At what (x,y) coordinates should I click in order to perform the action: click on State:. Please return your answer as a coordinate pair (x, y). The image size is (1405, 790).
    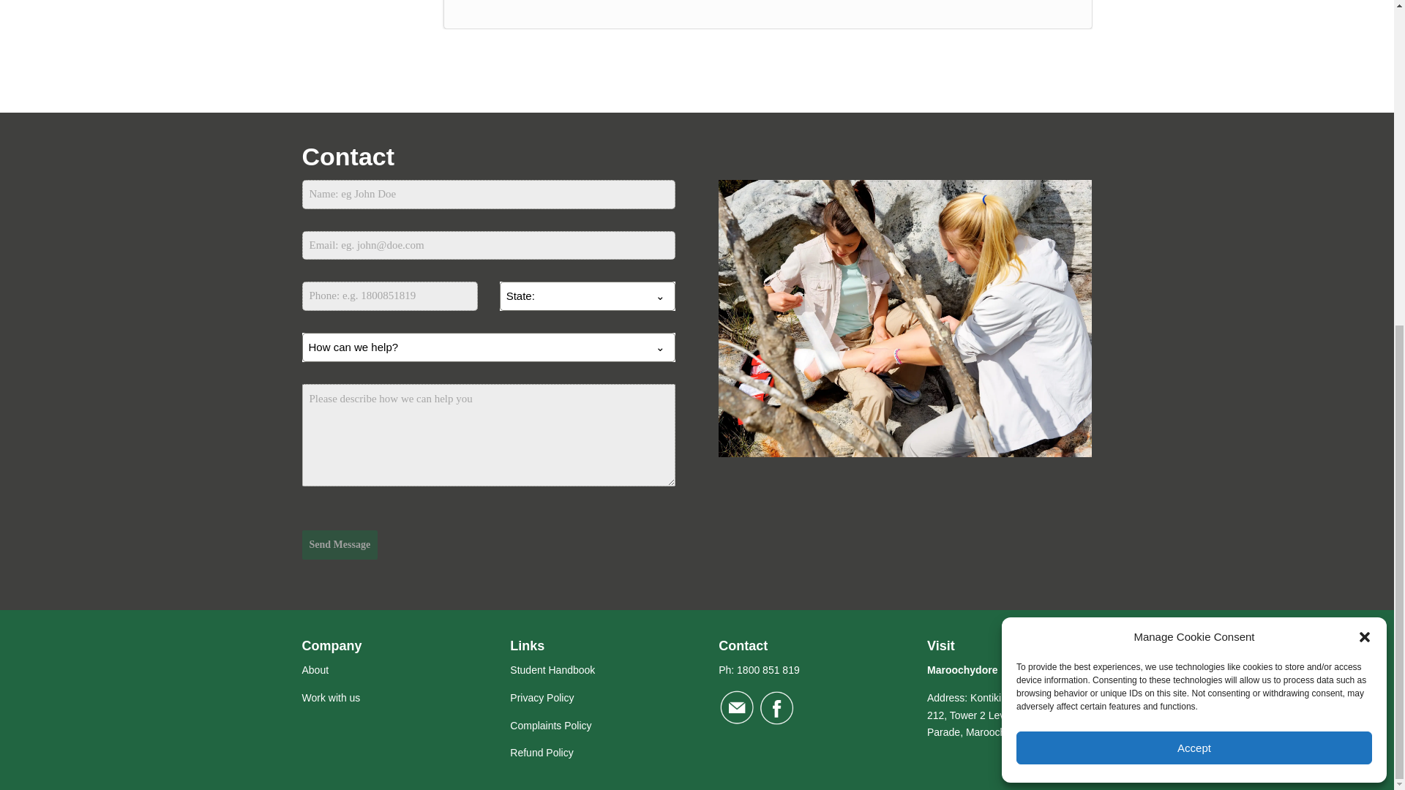
    Looking at the image, I should click on (573, 296).